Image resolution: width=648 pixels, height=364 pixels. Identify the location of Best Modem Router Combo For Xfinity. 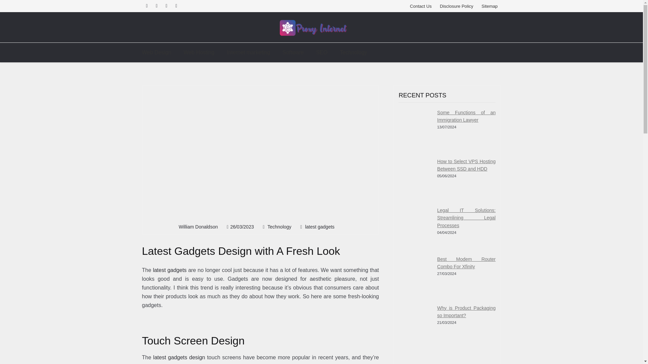
(466, 263).